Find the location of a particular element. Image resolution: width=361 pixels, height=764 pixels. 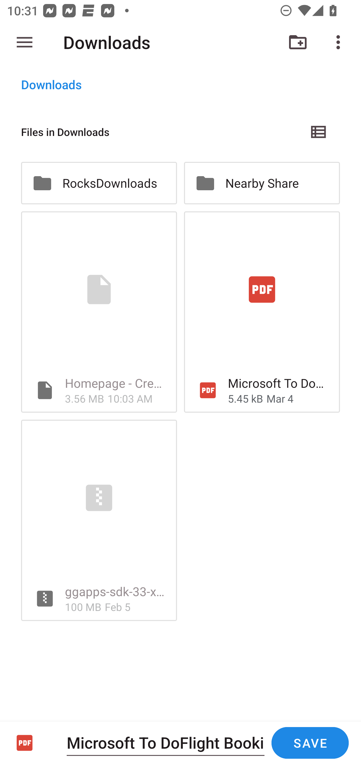

RocksDownloads is located at coordinates (99, 183).